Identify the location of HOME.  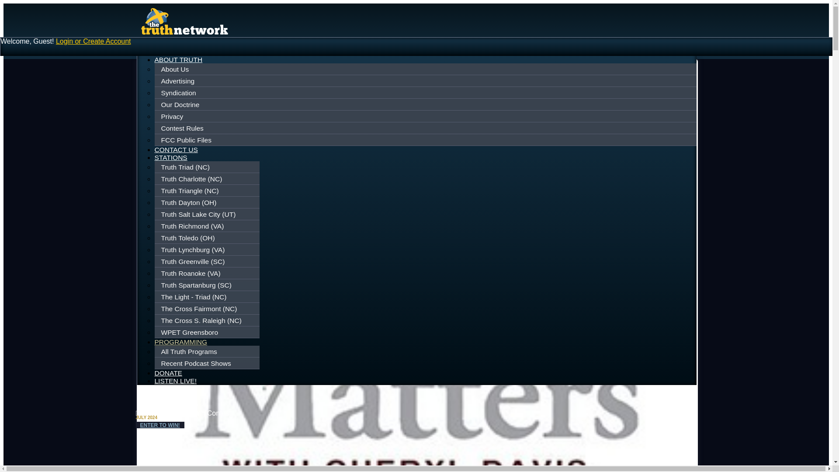
(165, 52).